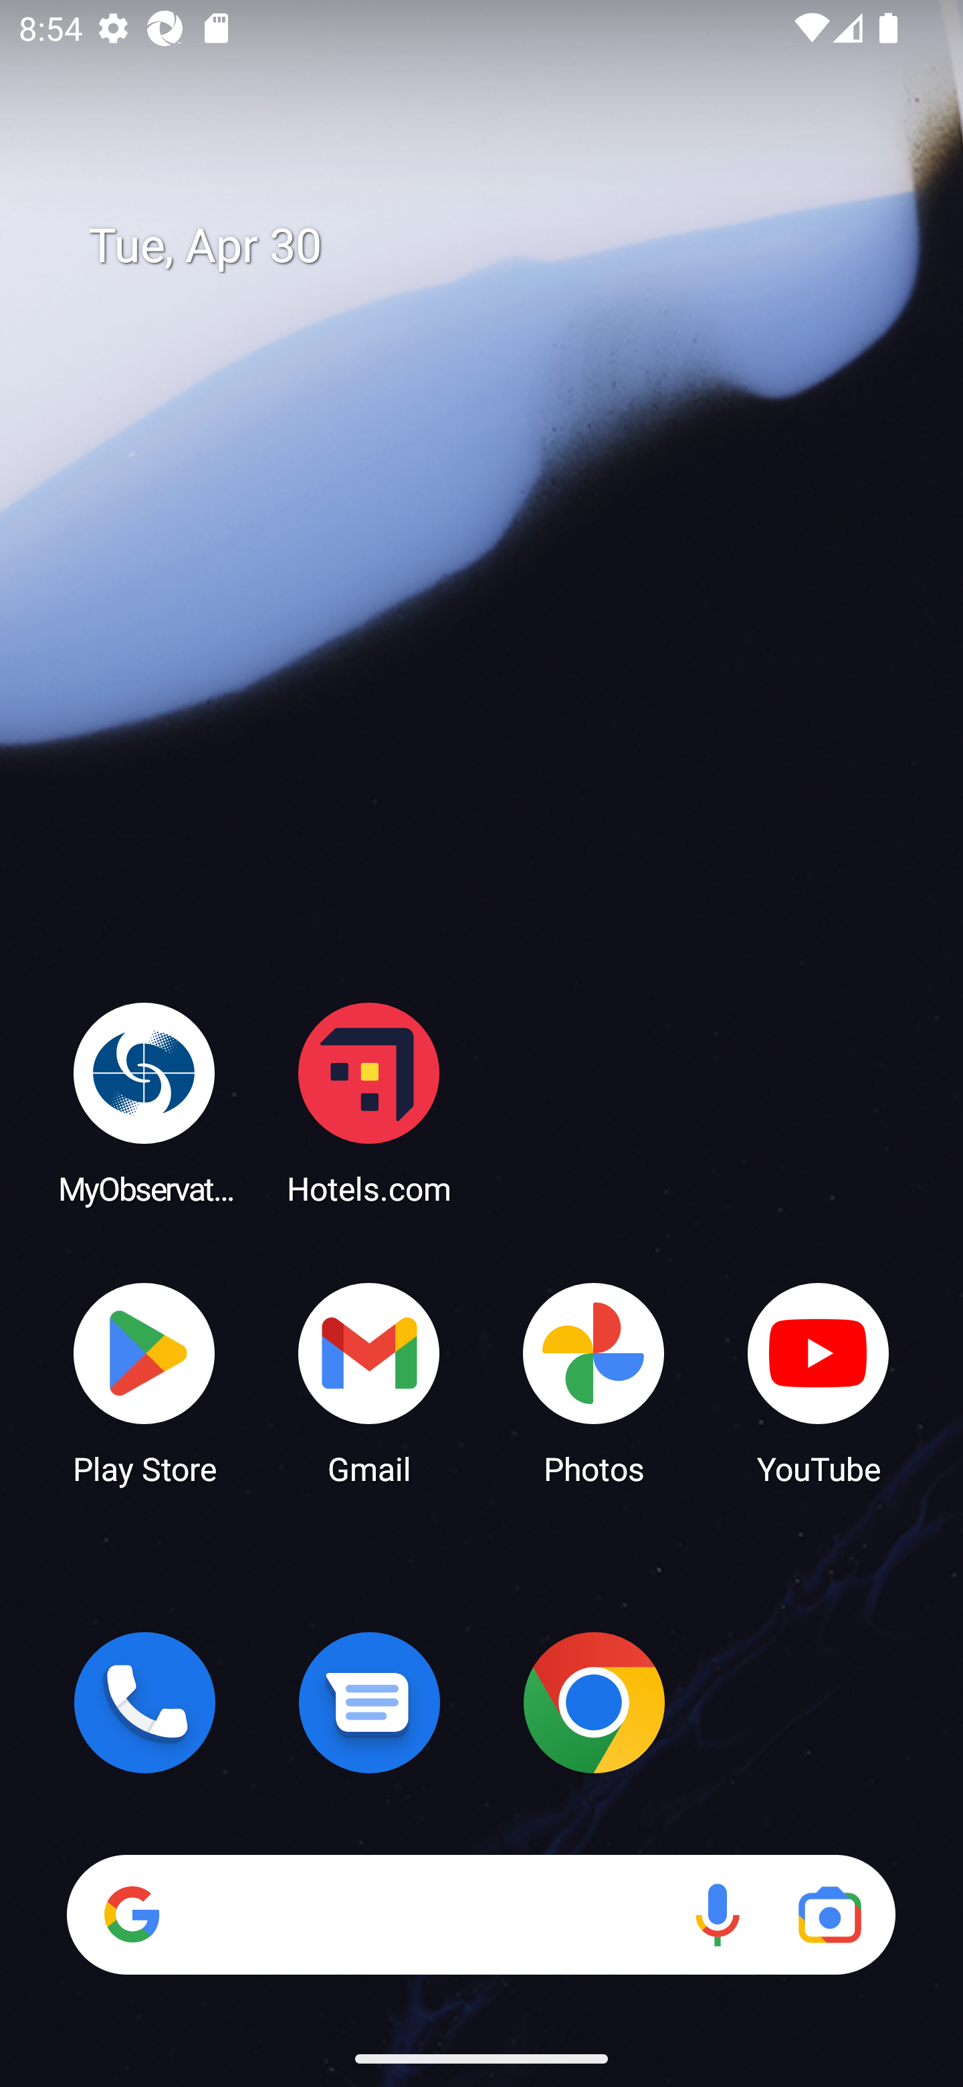  Describe the element at coordinates (369, 1702) in the screenshot. I see `Messages` at that location.